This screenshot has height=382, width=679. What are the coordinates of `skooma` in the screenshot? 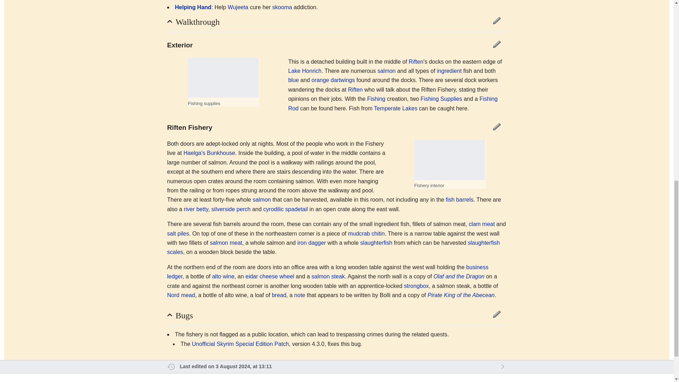 It's located at (282, 7).